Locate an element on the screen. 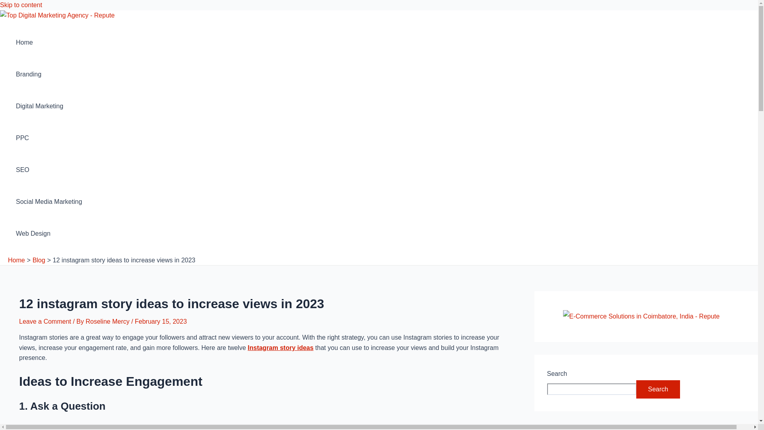 The width and height of the screenshot is (764, 430). SEO is located at coordinates (49, 170).